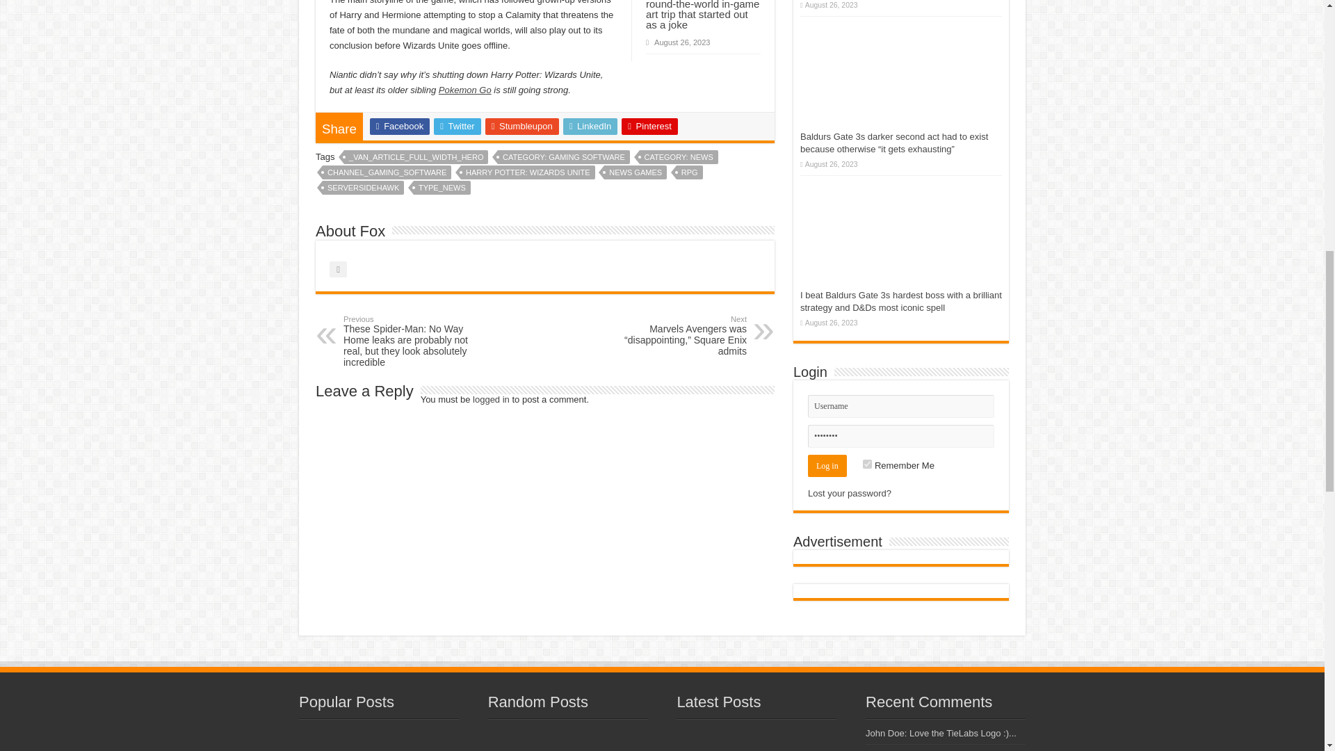 The image size is (1335, 751). What do you see at coordinates (827, 466) in the screenshot?
I see `Log in` at bounding box center [827, 466].